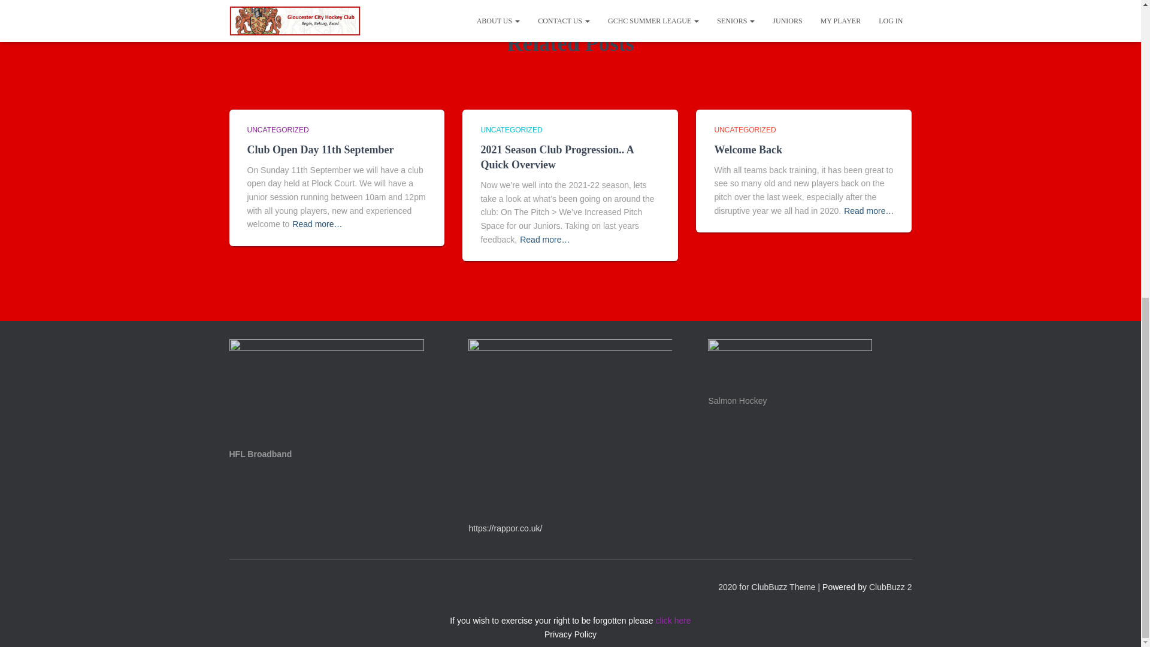 This screenshot has height=647, width=1150. What do you see at coordinates (320, 150) in the screenshot?
I see `Club Open Day 11th September` at bounding box center [320, 150].